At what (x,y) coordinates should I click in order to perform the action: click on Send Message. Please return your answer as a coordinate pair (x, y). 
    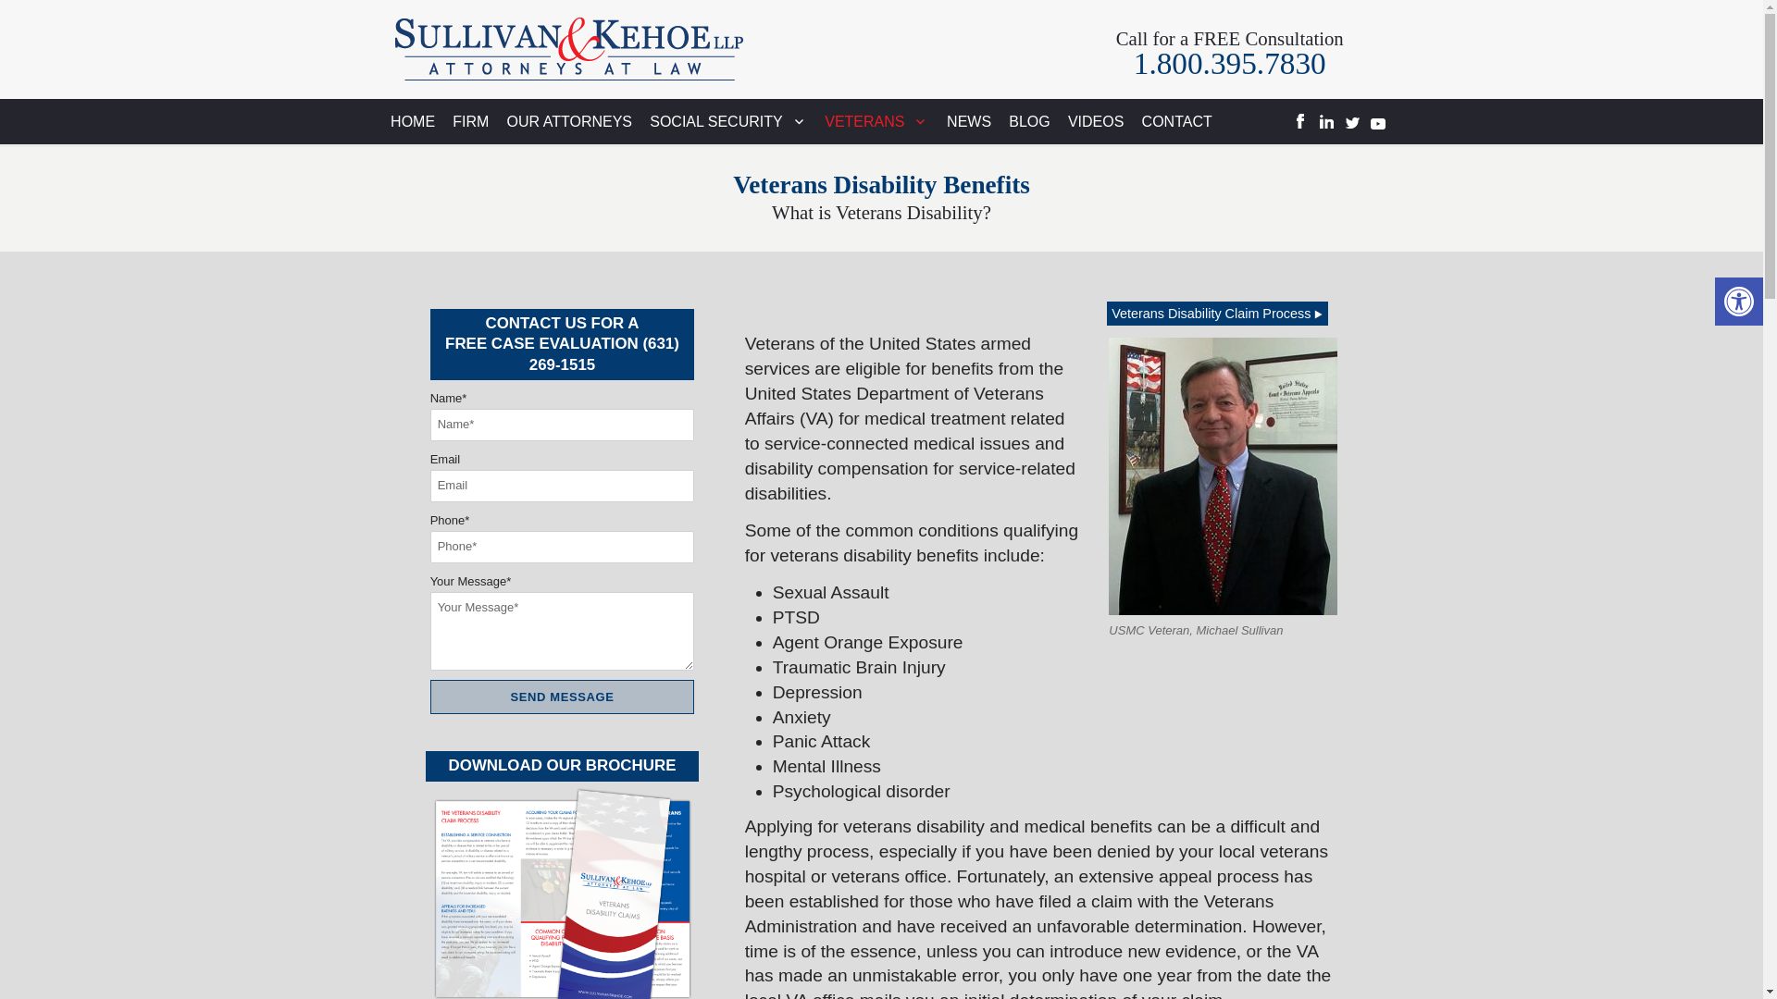
    Looking at the image, I should click on (562, 697).